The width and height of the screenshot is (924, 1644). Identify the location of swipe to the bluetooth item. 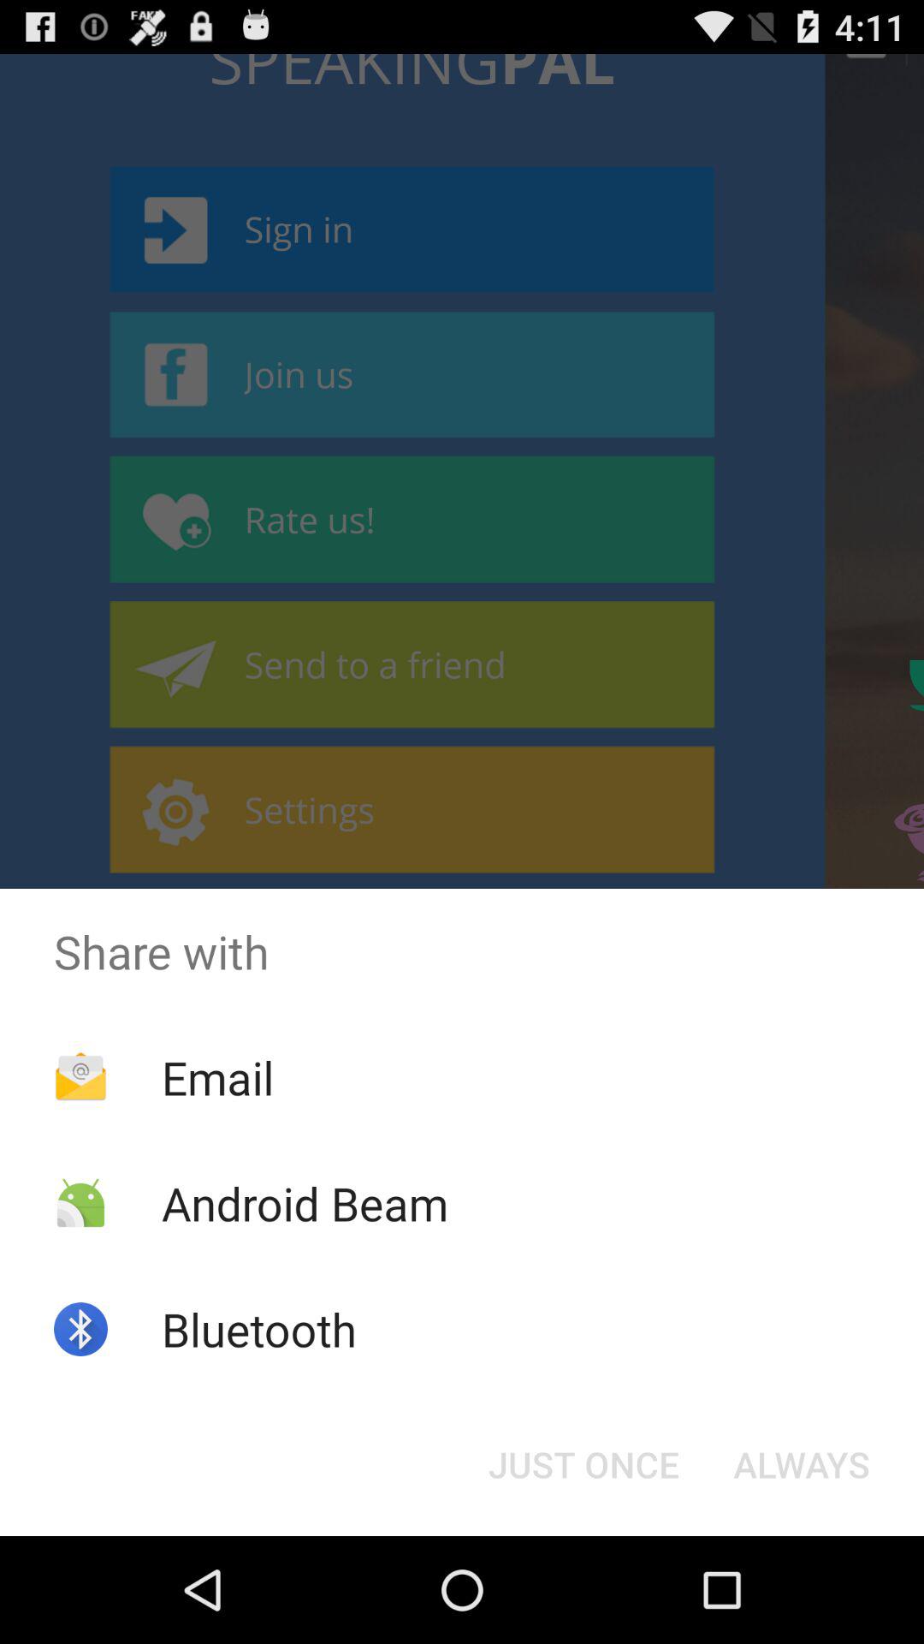
(258, 1329).